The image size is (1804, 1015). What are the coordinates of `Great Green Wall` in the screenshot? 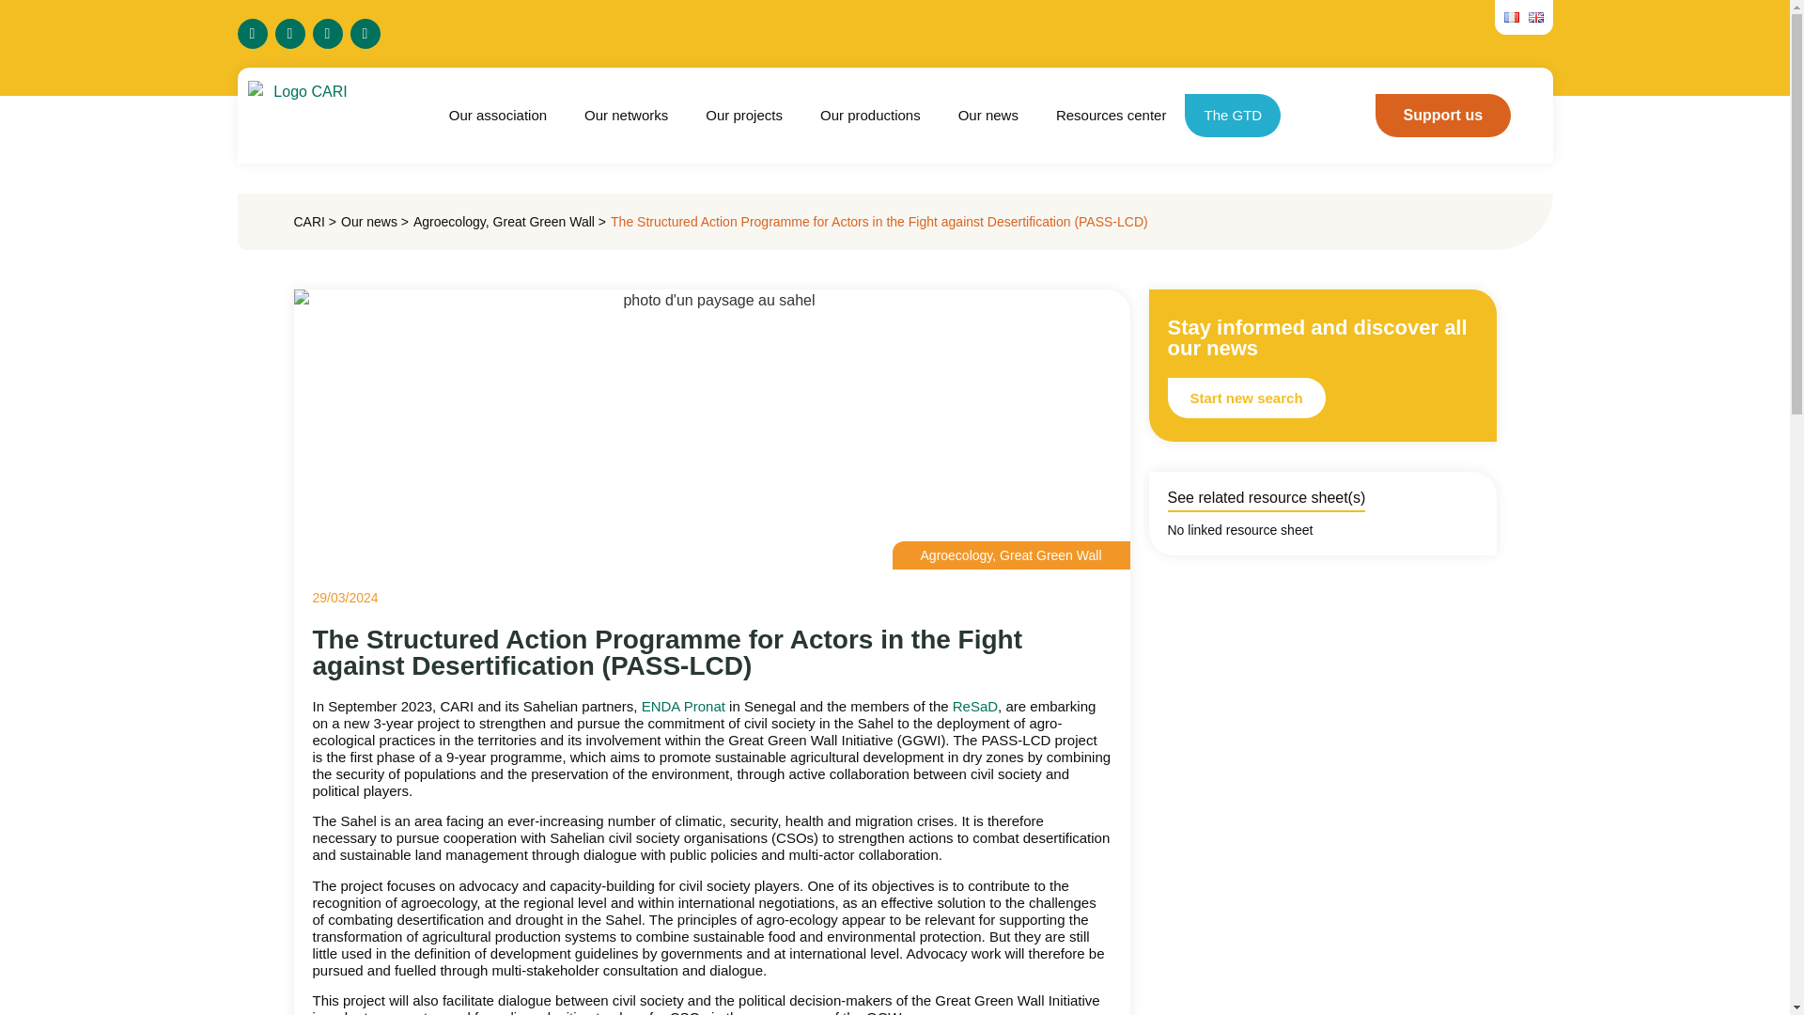 It's located at (1050, 555).